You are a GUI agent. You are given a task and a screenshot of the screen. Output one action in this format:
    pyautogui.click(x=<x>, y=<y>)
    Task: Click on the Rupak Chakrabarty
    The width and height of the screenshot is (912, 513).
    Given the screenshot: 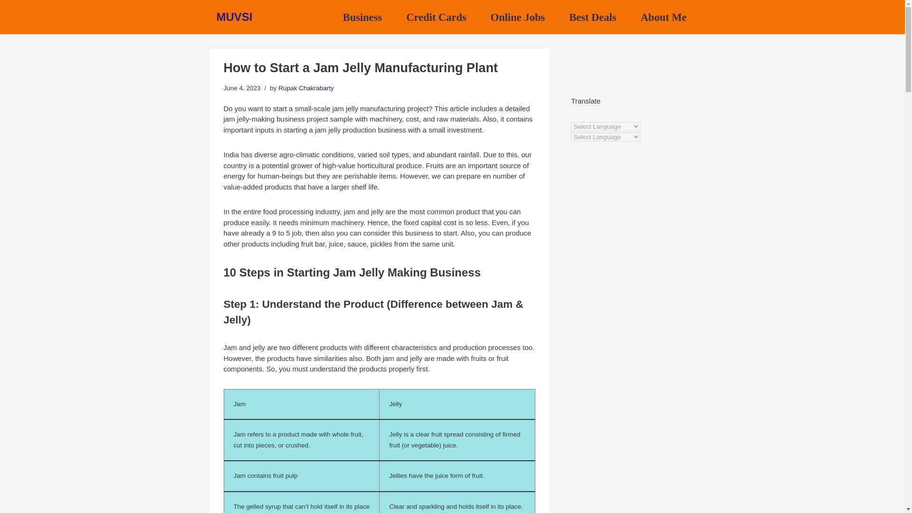 What is the action you would take?
    pyautogui.click(x=306, y=88)
    